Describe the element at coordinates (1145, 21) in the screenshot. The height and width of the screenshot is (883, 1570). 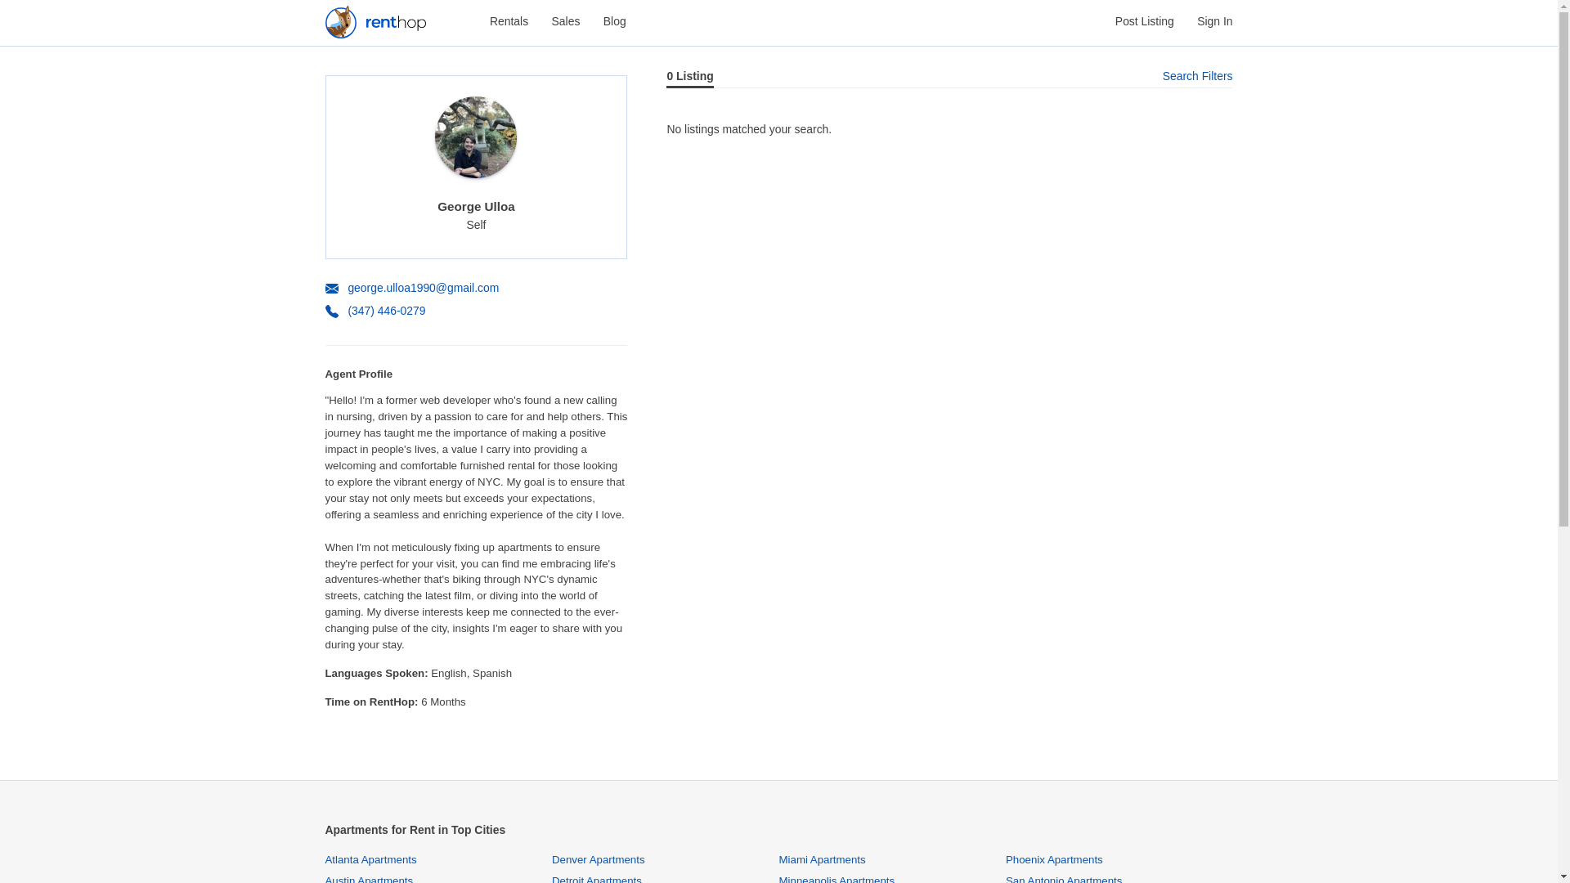
I see `Post Listing` at that location.